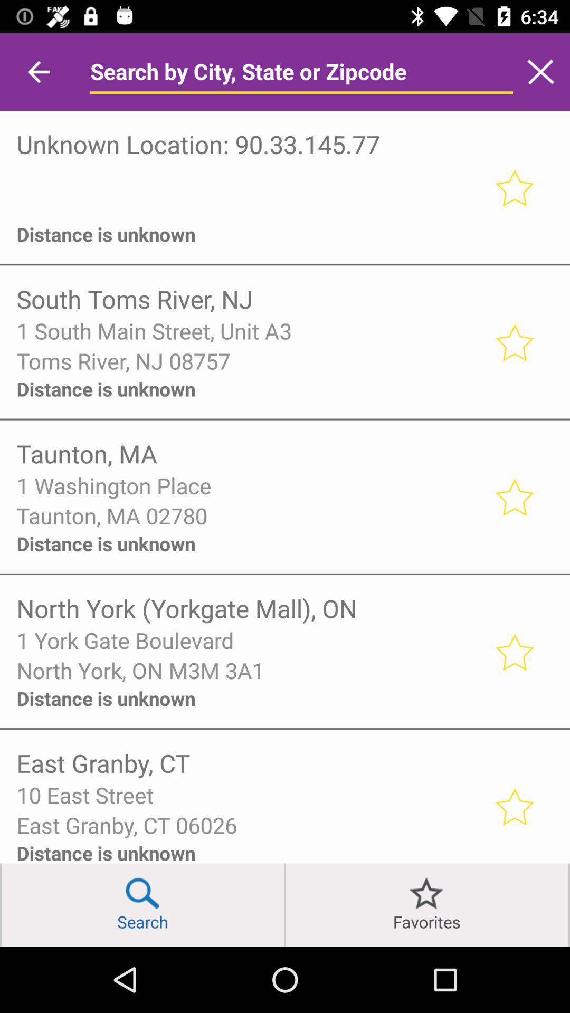 The image size is (570, 1013). What do you see at coordinates (514, 651) in the screenshot?
I see `favorite` at bounding box center [514, 651].